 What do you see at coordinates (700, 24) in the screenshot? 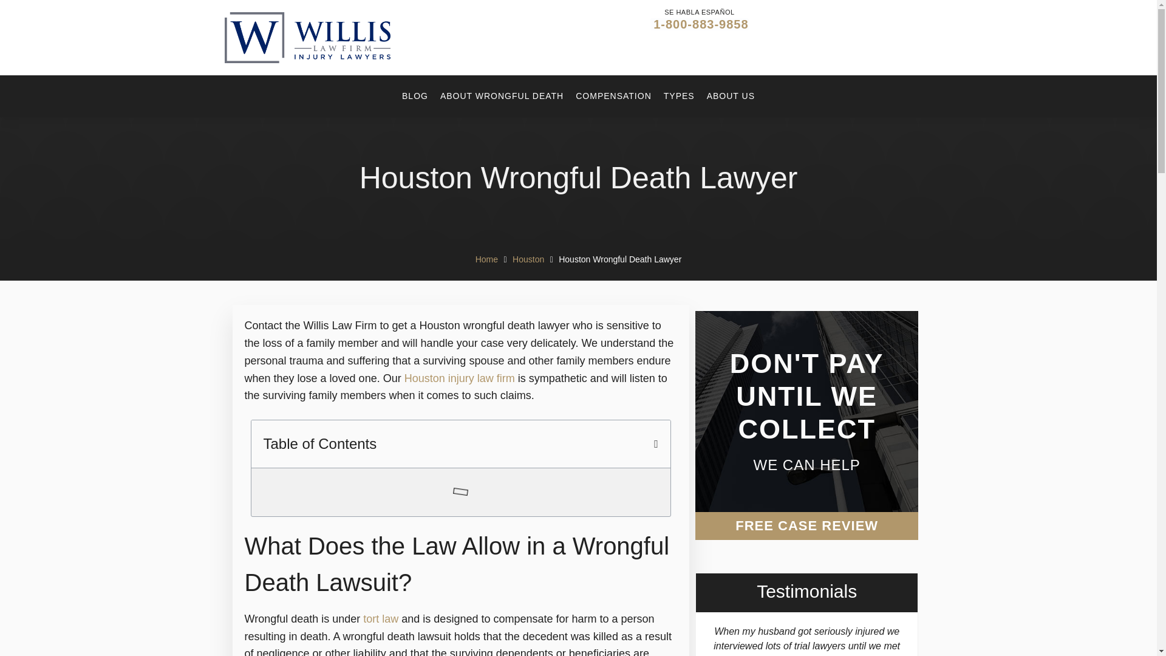
I see `1-800-883-9858` at bounding box center [700, 24].